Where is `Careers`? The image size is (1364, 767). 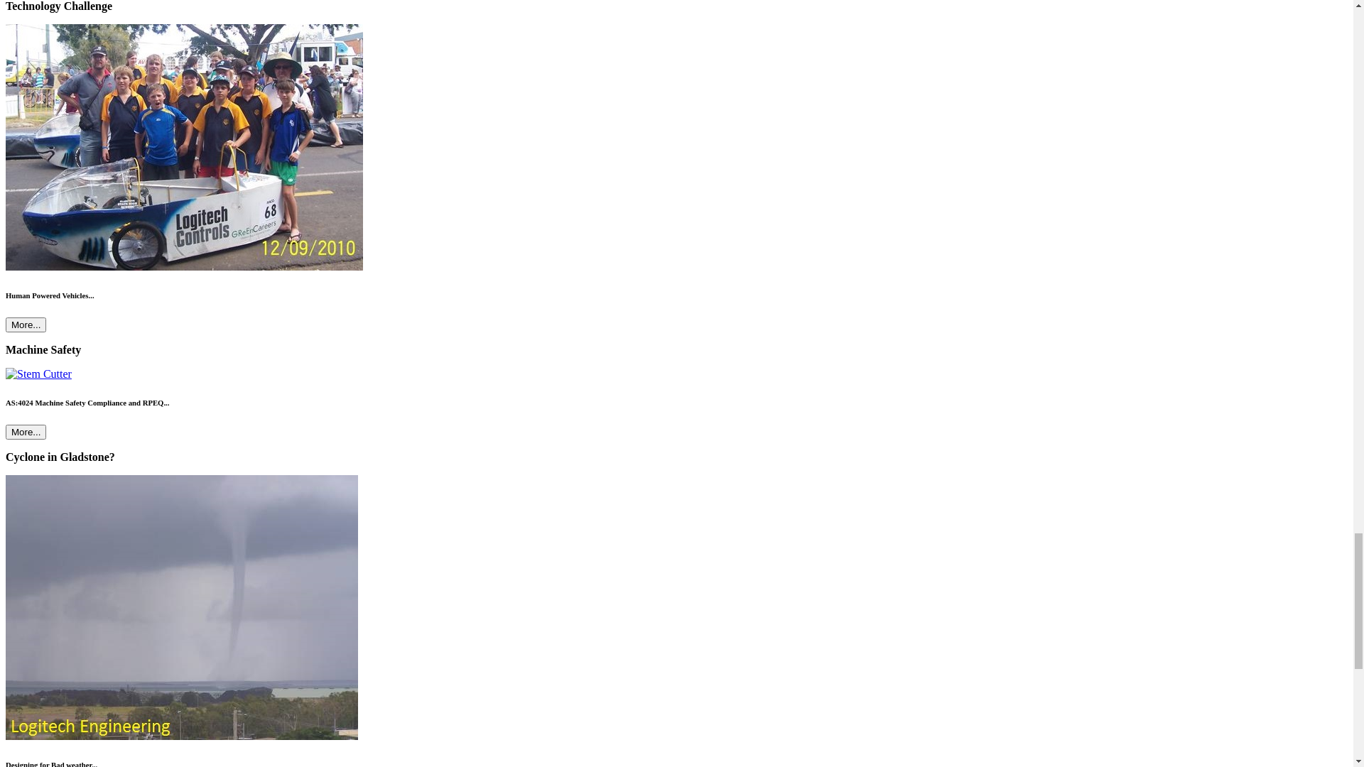
Careers is located at coordinates (80, 215).